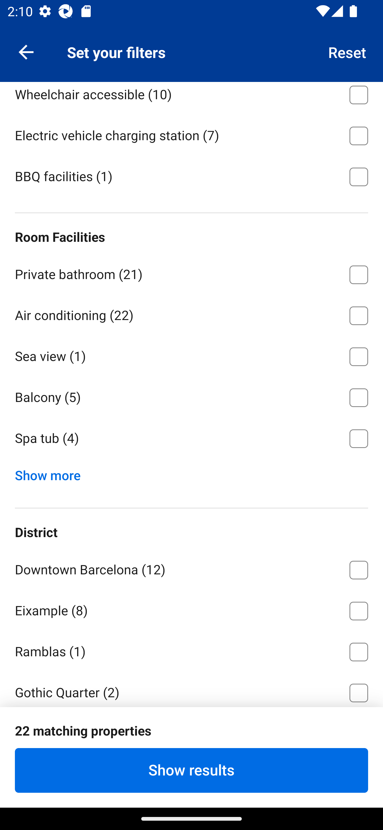 This screenshot has width=383, height=830. I want to click on Gothic Quarter ⁦(2), so click(191, 689).